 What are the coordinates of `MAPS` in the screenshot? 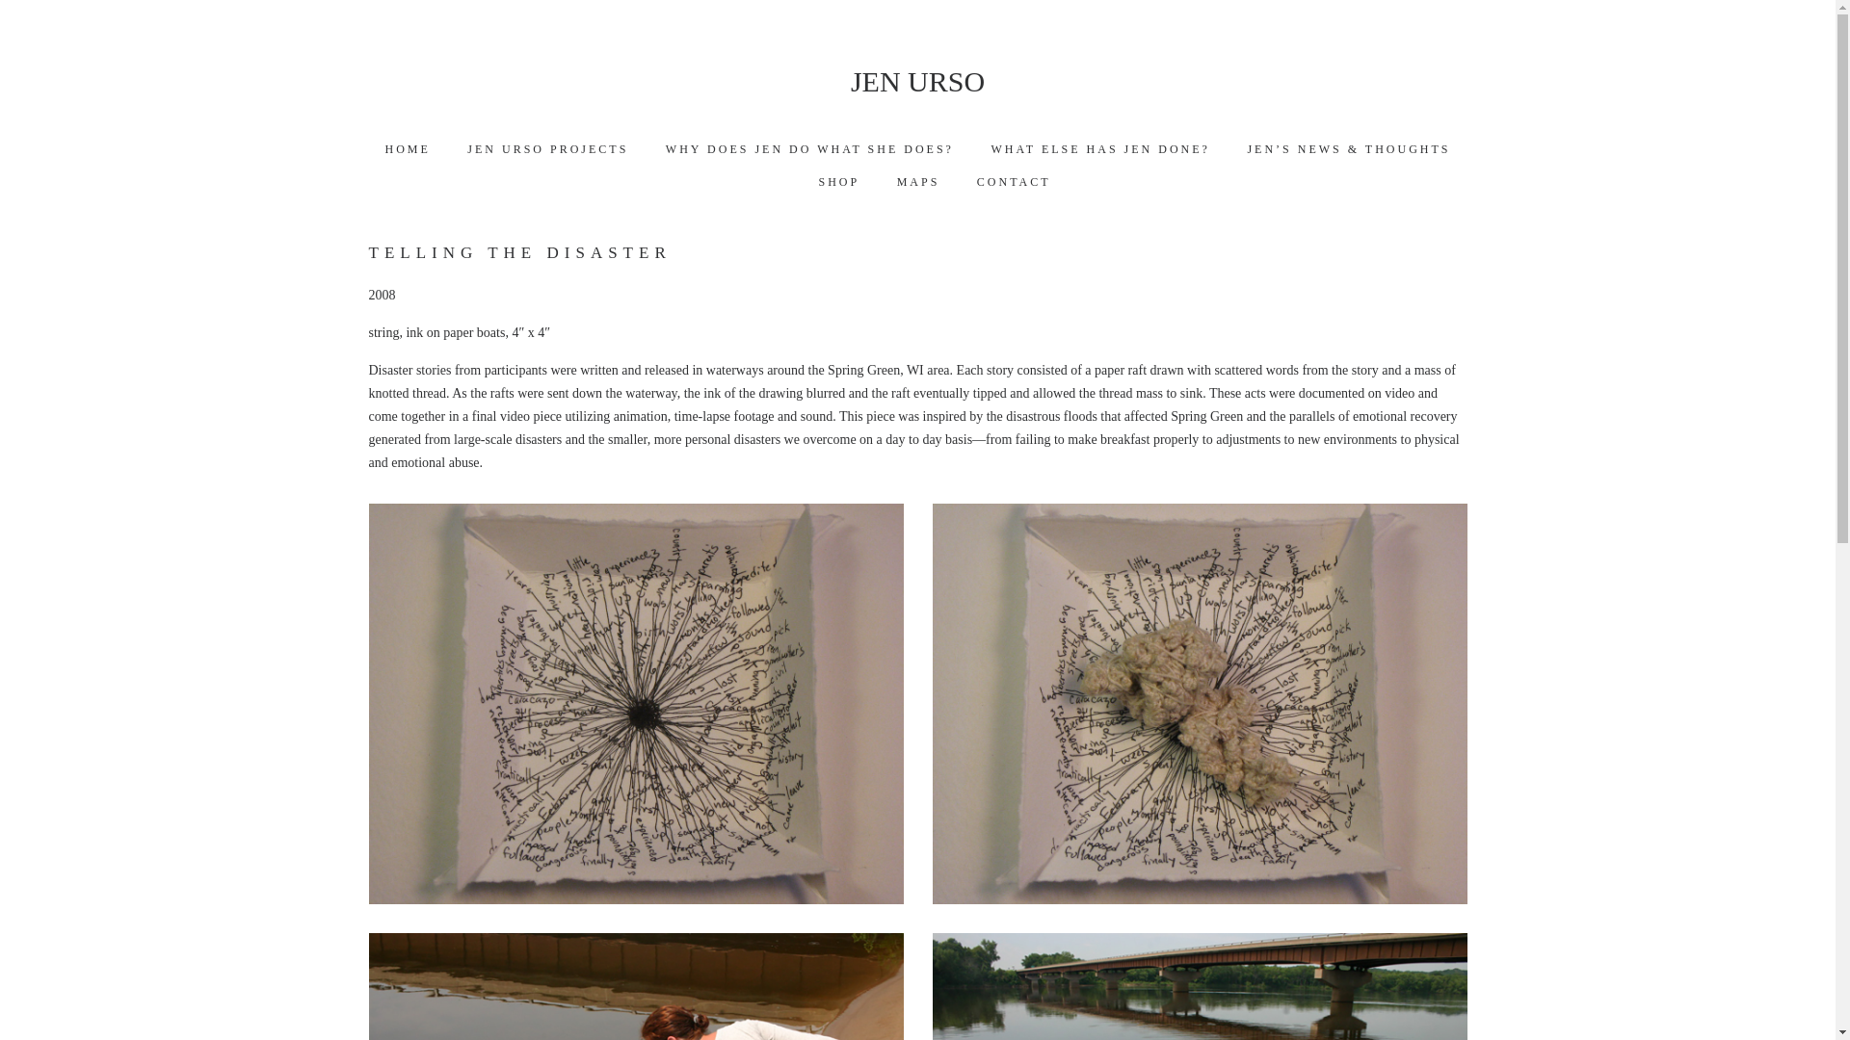 It's located at (918, 181).